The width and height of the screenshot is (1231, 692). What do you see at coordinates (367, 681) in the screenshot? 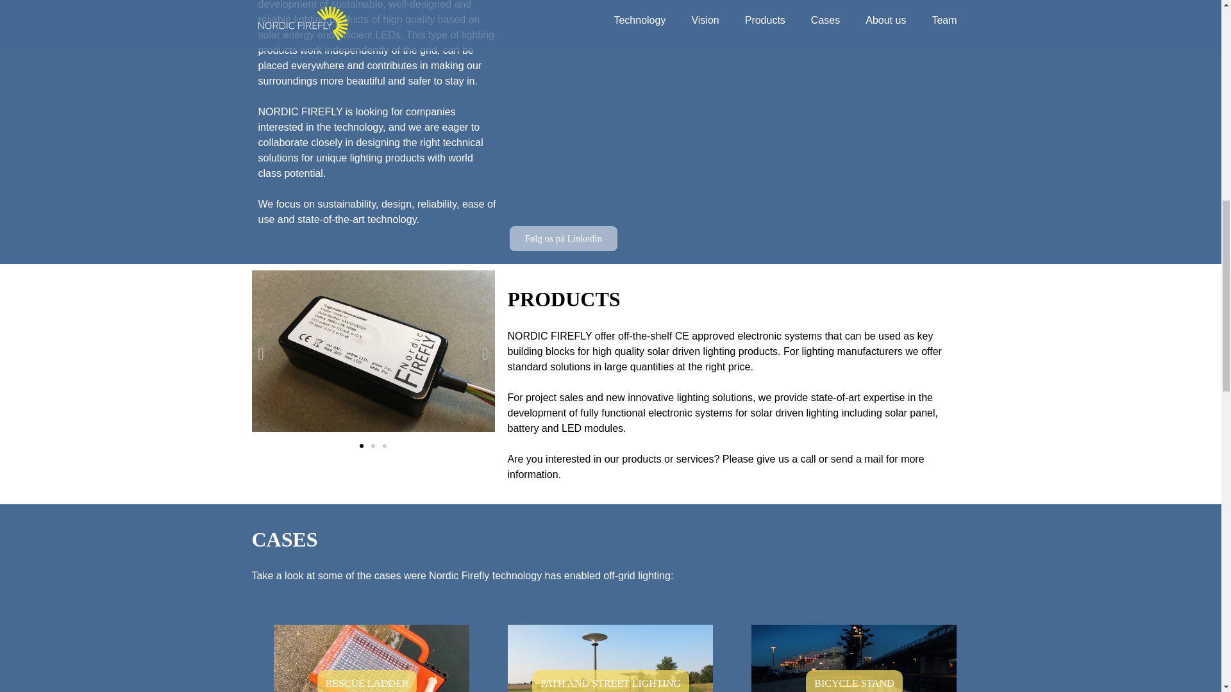
I see `RESCUE LADDER` at bounding box center [367, 681].